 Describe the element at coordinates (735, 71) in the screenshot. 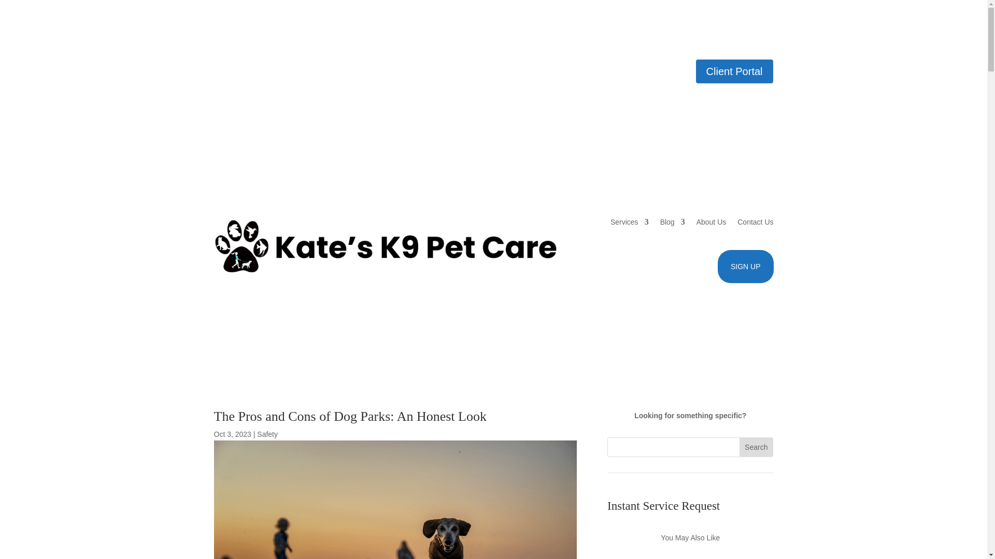

I see `Client Portal` at that location.